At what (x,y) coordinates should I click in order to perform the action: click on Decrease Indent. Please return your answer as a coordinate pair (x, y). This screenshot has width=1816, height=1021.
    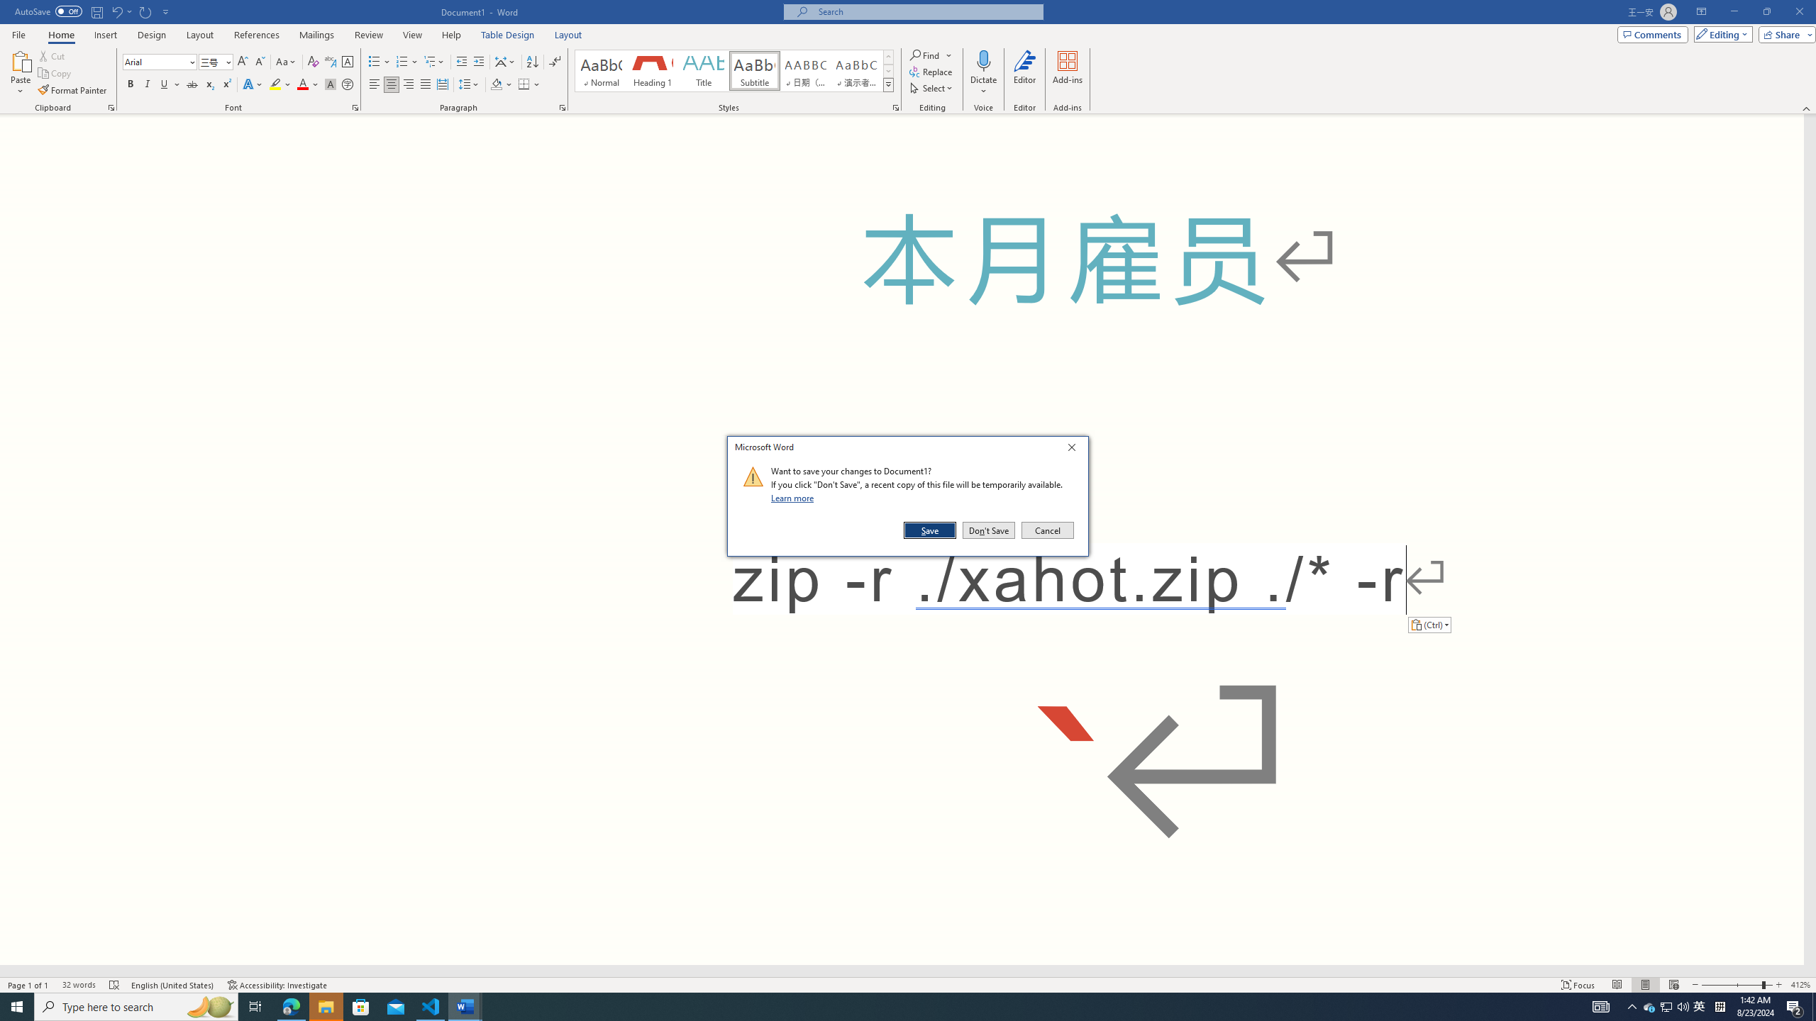
    Looking at the image, I should click on (1700, 1007).